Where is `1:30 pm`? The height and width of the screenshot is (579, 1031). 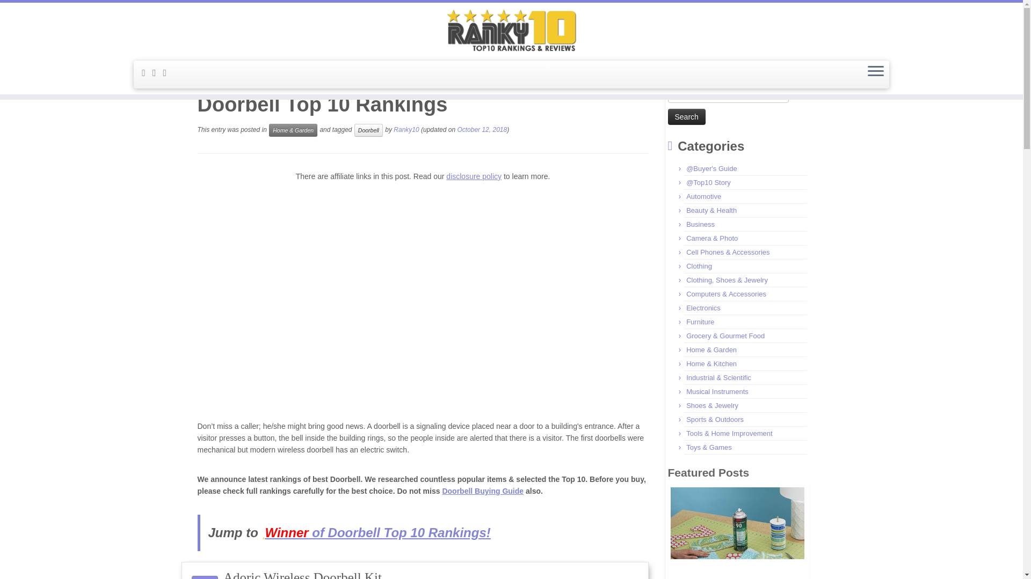 1:30 pm is located at coordinates (482, 130).